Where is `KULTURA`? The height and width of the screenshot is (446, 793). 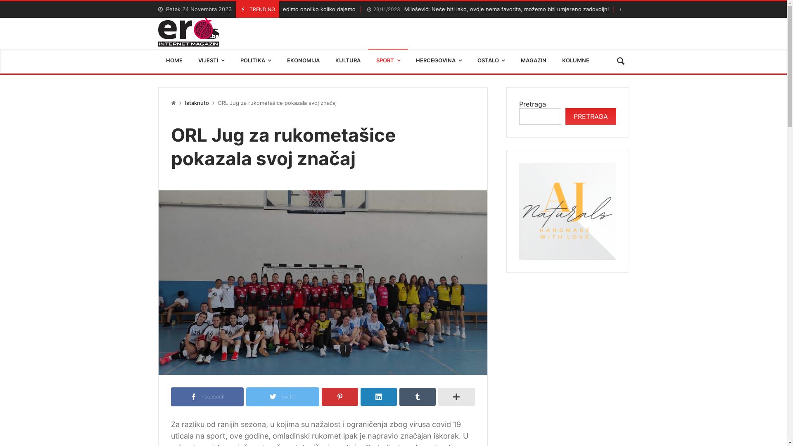 KULTURA is located at coordinates (348, 61).